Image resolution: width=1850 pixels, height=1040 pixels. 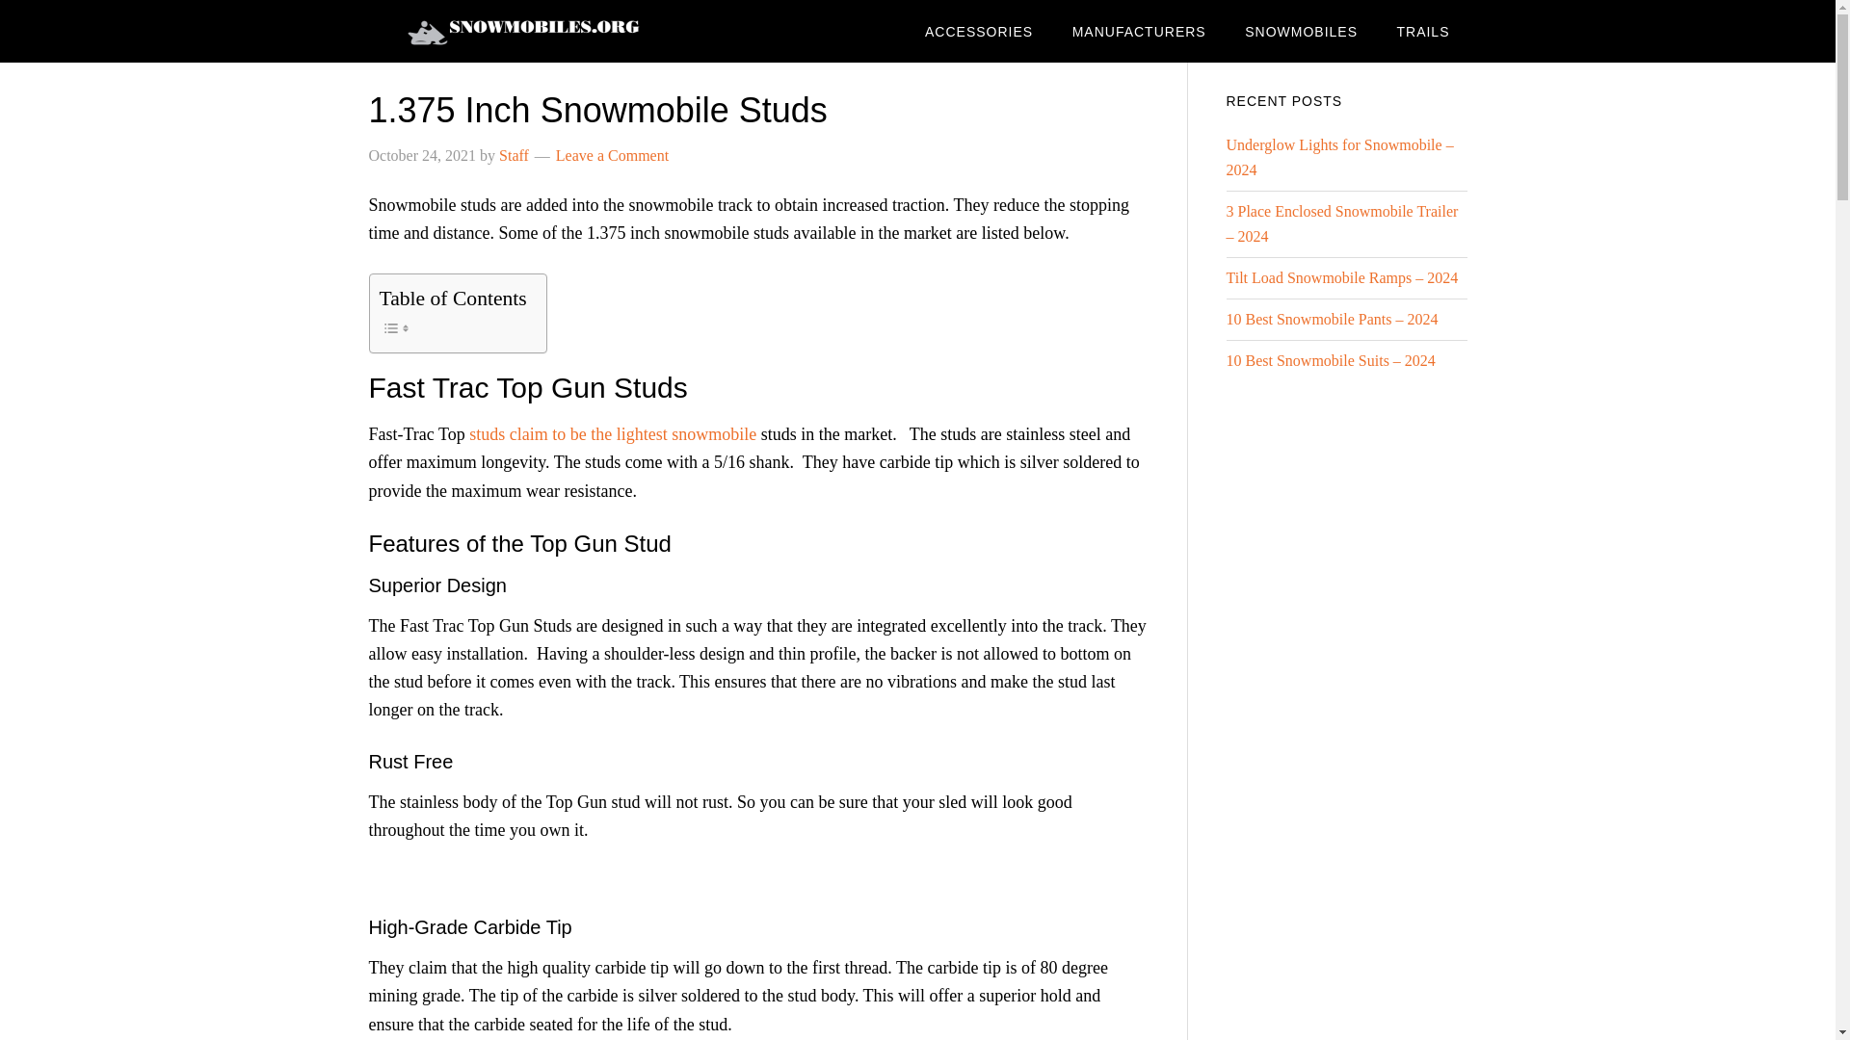 I want to click on MANUFACTURERS, so click(x=1139, y=31).